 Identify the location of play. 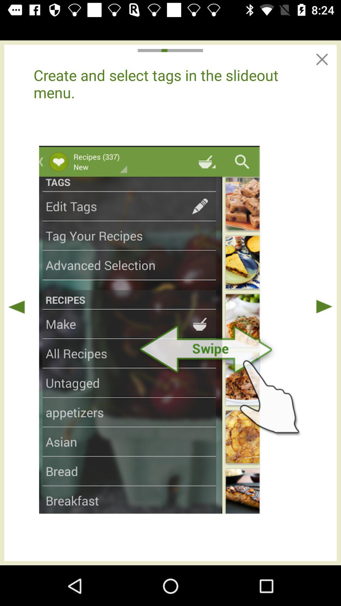
(324, 307).